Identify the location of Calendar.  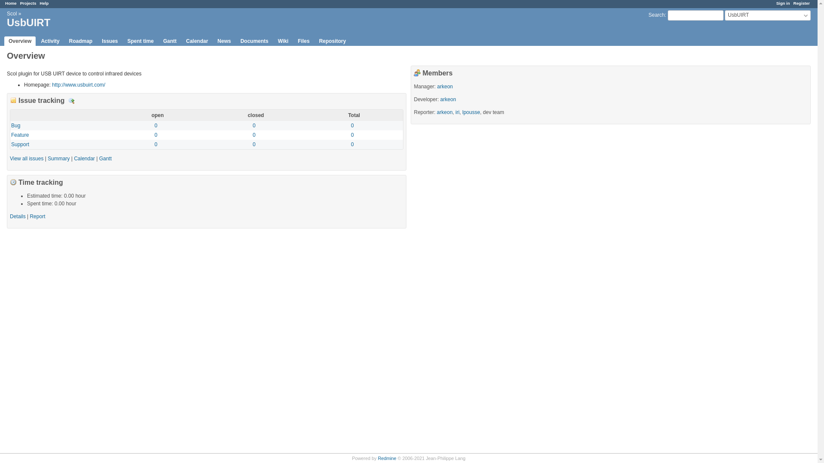
(84, 159).